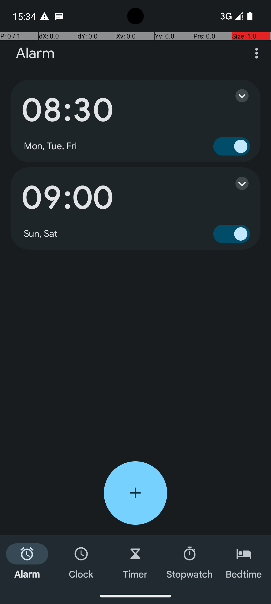 The width and height of the screenshot is (271, 604). Describe the element at coordinates (135, 493) in the screenshot. I see `Add alarm` at that location.